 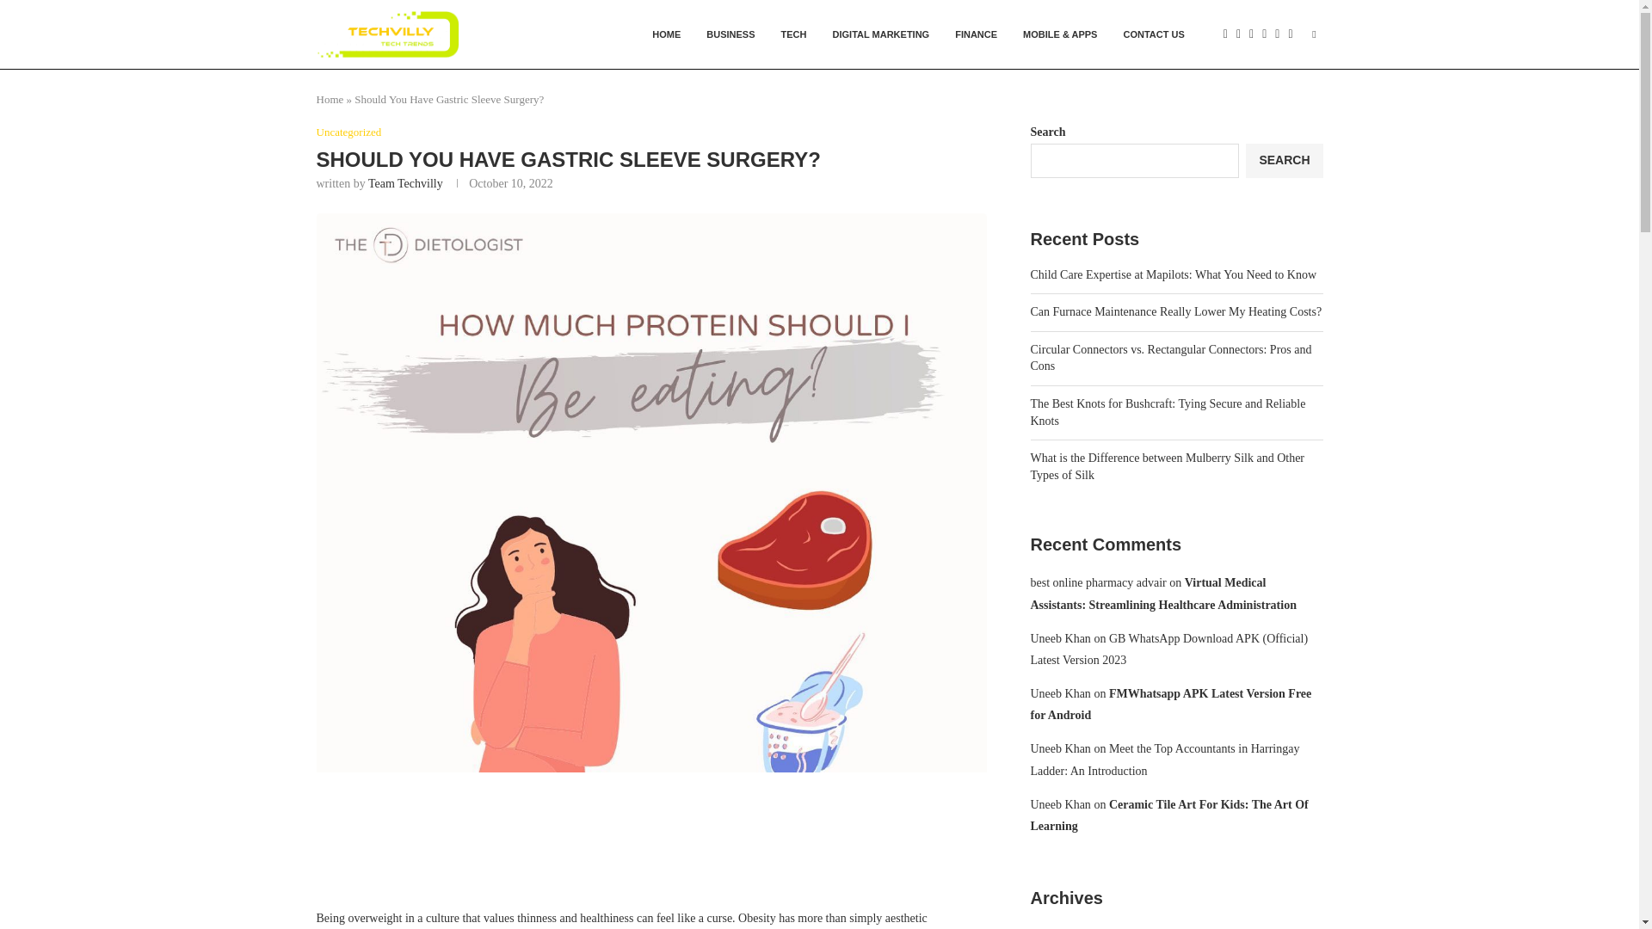 What do you see at coordinates (330, 100) in the screenshot?
I see `Home` at bounding box center [330, 100].